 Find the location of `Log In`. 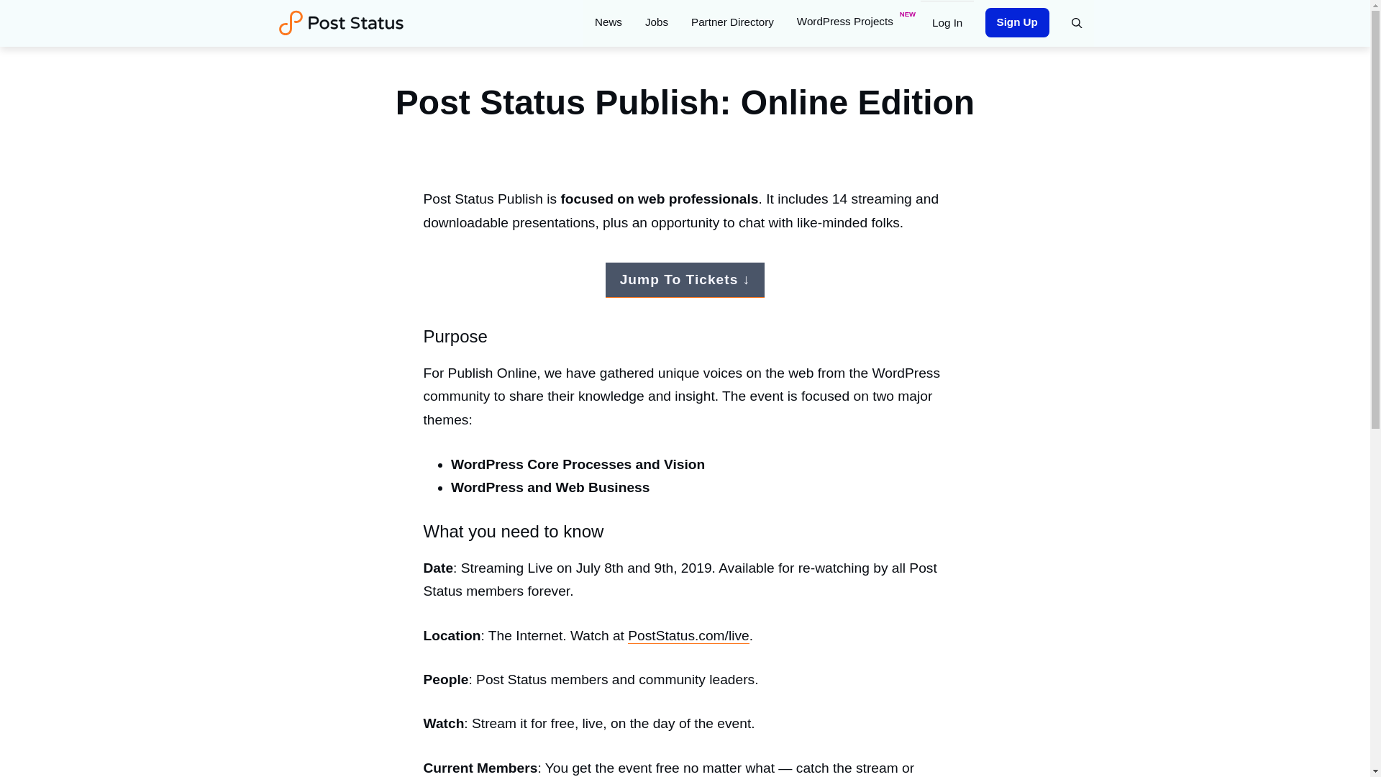

Log In is located at coordinates (947, 22).